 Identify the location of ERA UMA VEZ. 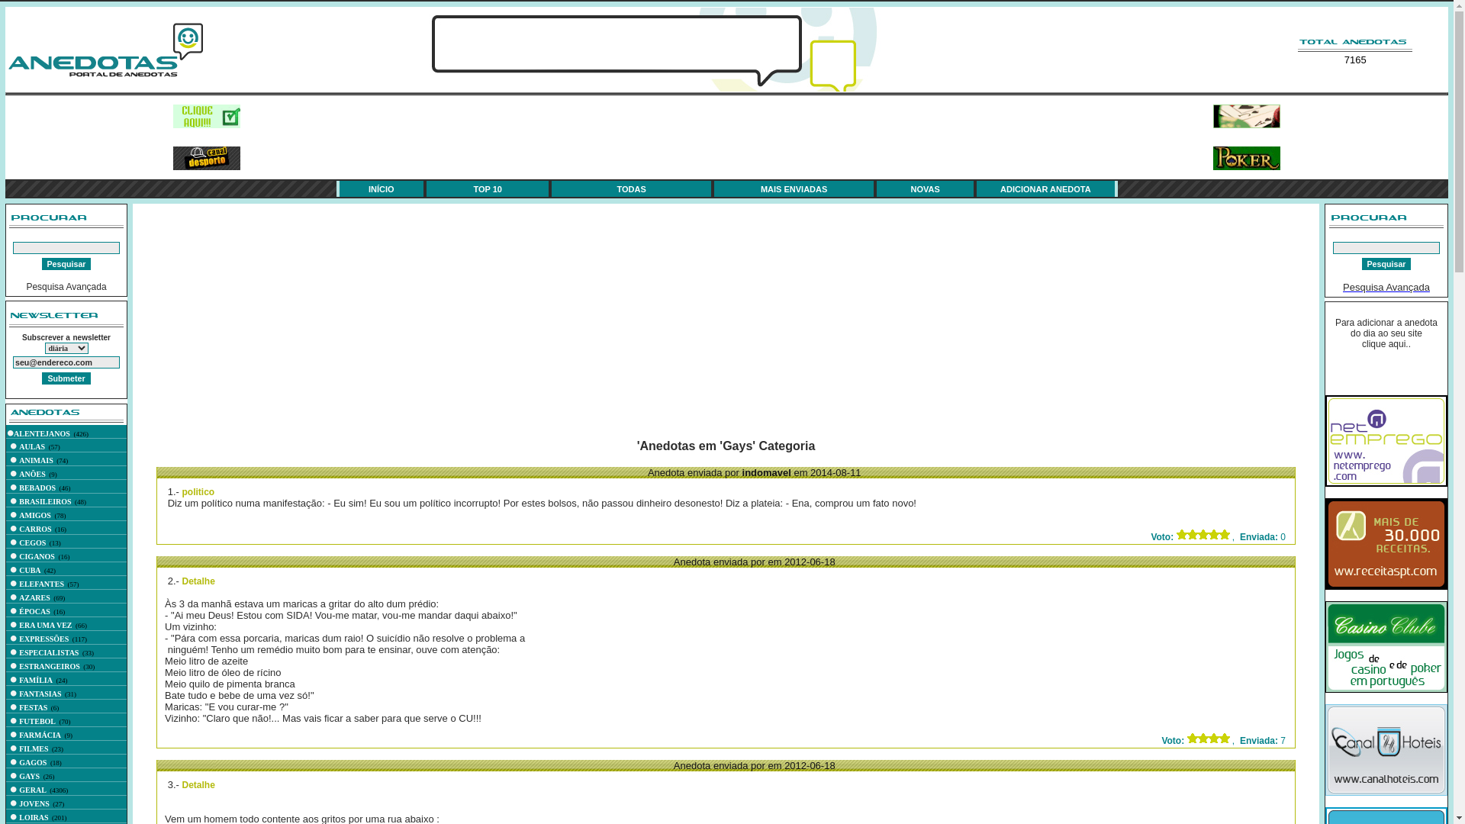
(46, 626).